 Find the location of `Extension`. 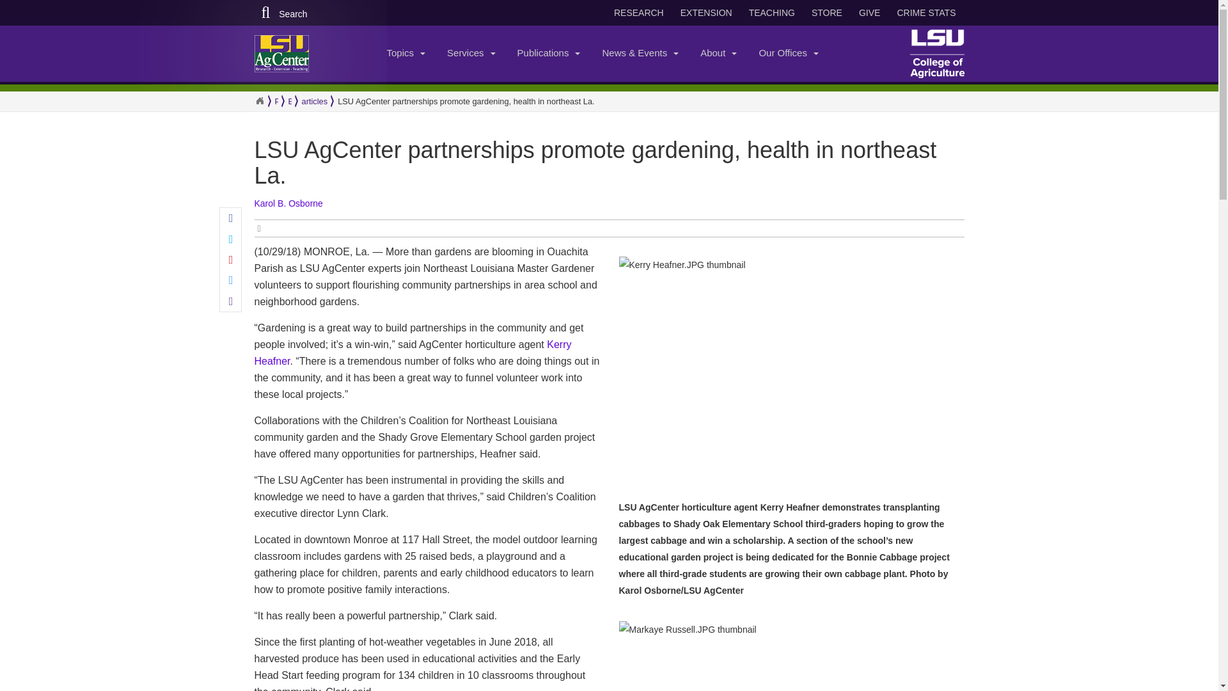

Extension is located at coordinates (706, 13).